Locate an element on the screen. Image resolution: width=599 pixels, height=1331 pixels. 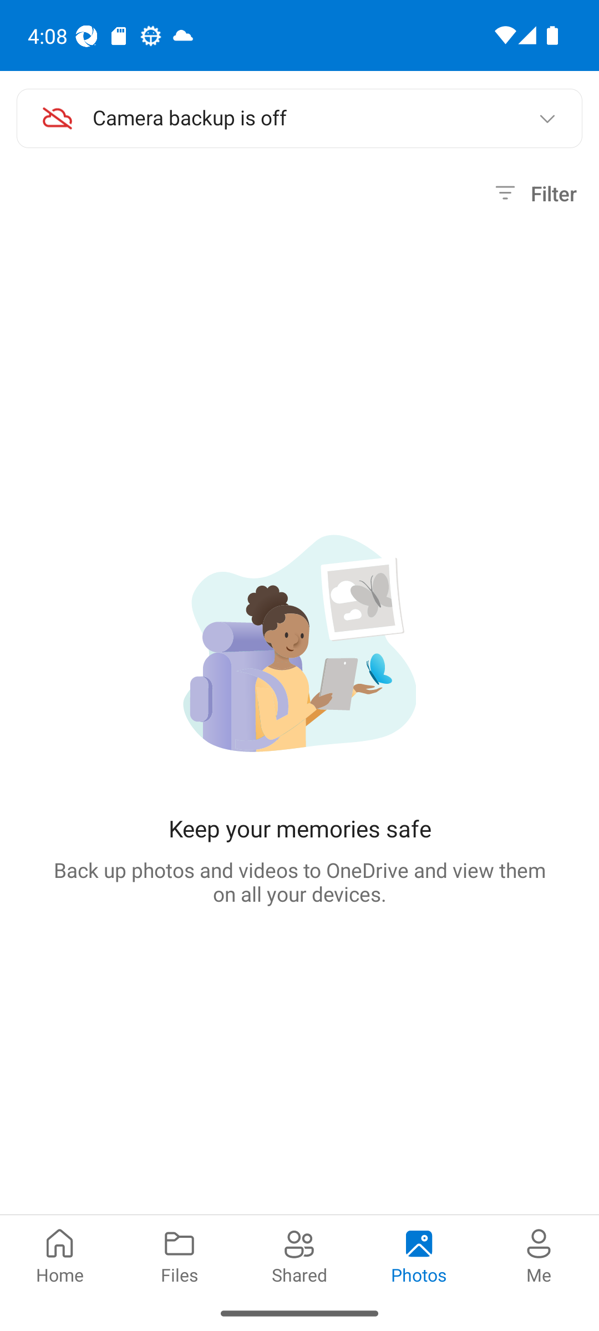
Home pivot Home is located at coordinates (60, 1254).